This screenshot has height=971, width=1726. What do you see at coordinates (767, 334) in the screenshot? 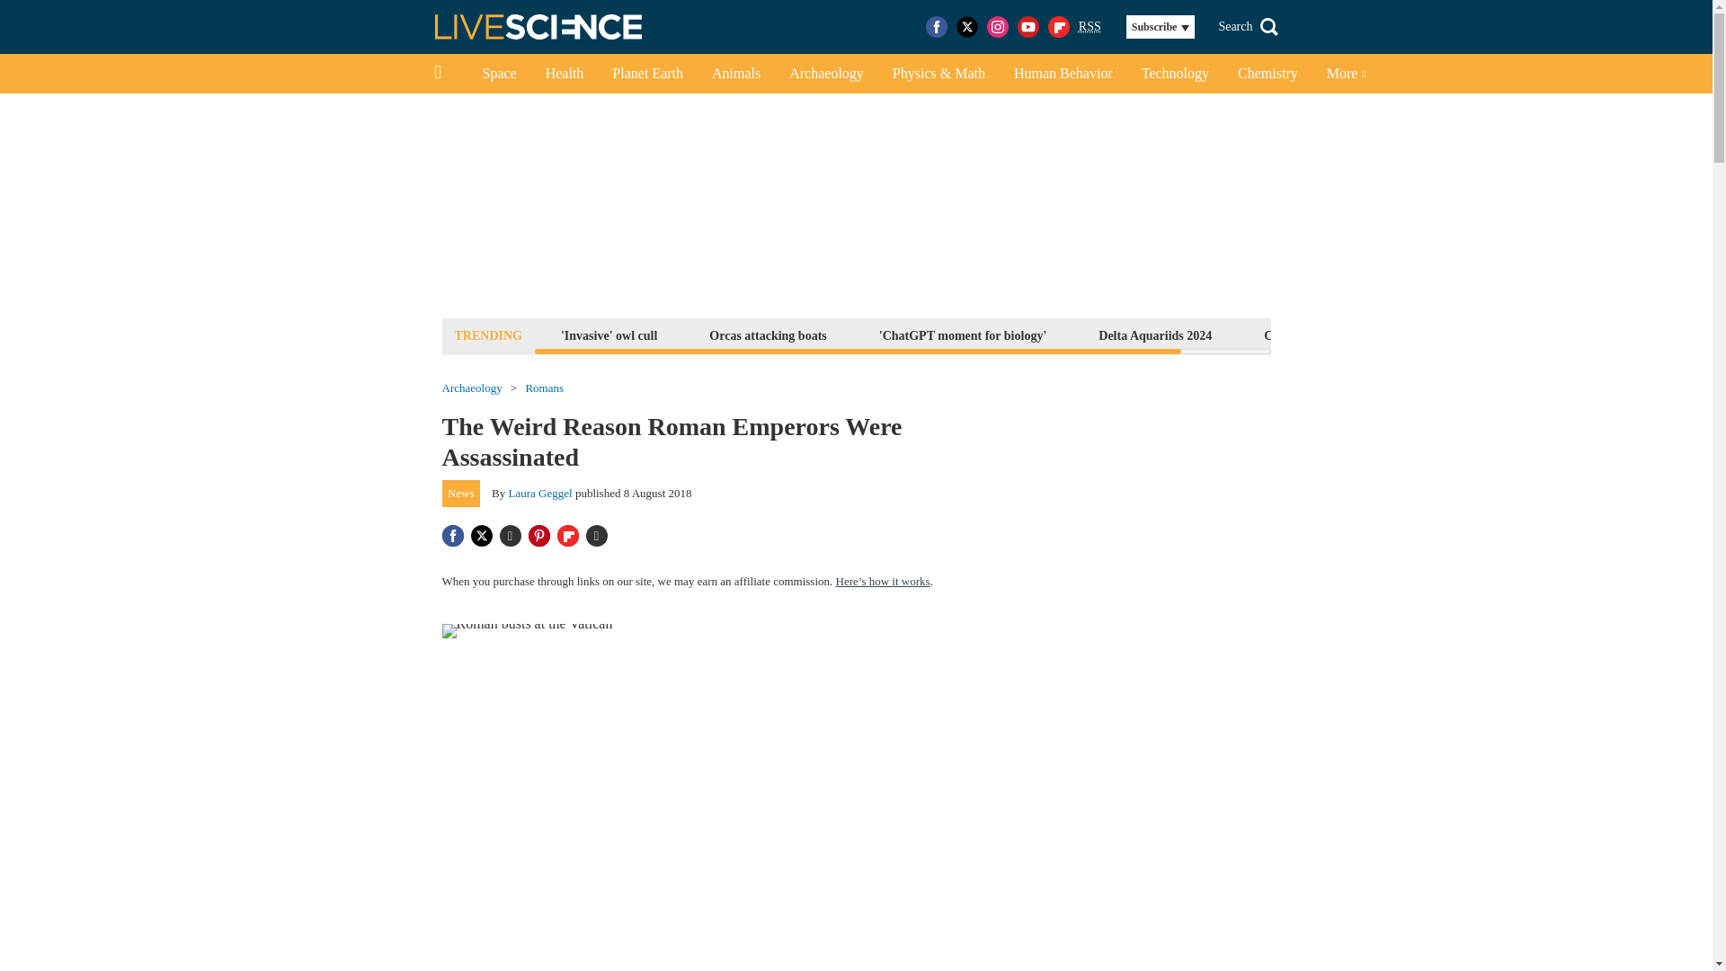
I see `Orcas attacking boats` at bounding box center [767, 334].